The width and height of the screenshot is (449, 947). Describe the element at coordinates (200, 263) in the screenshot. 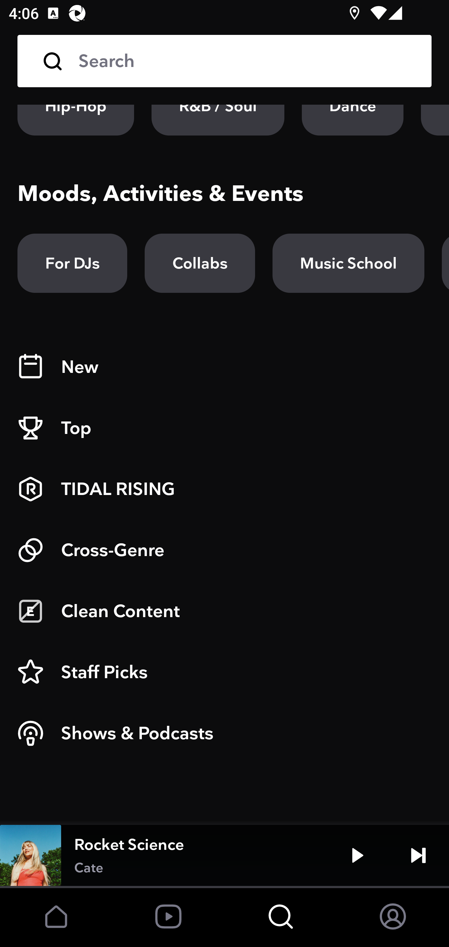

I see `Collabs` at that location.